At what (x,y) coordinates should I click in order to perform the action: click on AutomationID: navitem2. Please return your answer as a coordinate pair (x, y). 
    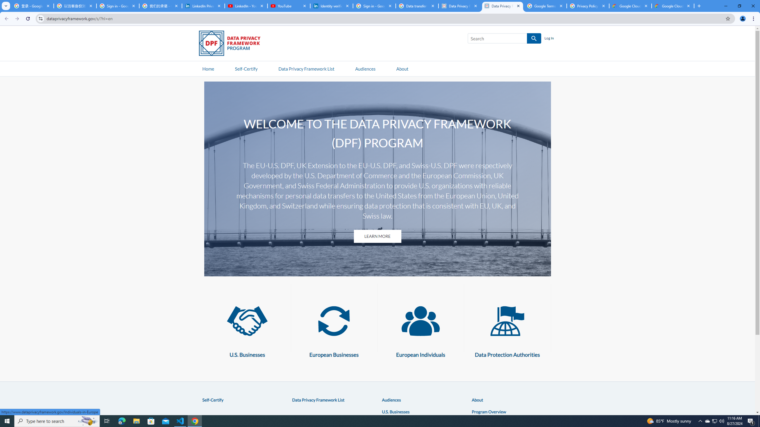
    Looking at the image, I should click on (402, 68).